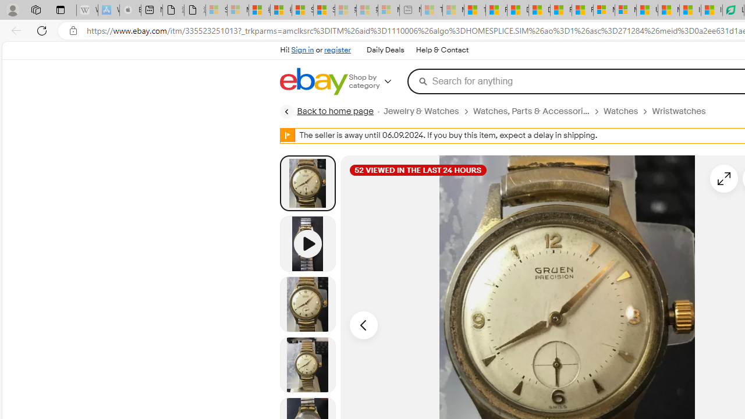  I want to click on Picture 2 of 13, so click(307, 304).